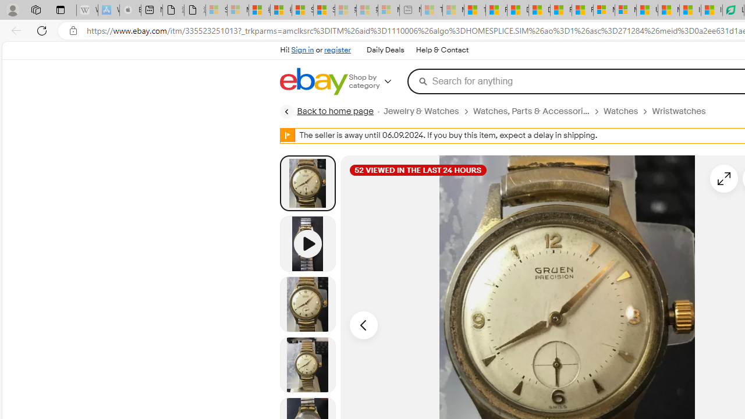  I want to click on Picture 2 of 13, so click(307, 304).